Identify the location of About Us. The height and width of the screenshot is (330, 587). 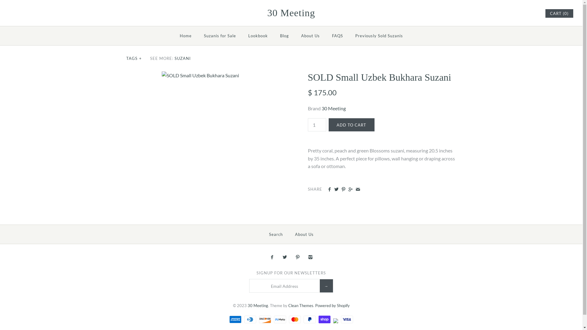
(304, 234).